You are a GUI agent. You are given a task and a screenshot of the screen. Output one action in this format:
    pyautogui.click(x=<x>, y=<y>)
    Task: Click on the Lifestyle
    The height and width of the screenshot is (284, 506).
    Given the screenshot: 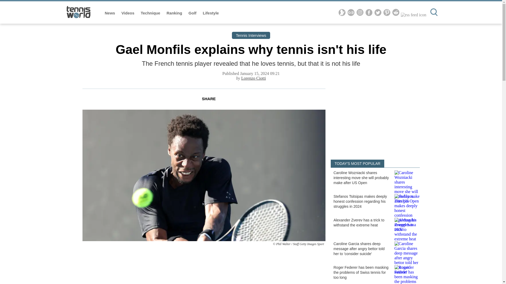 What is the action you would take?
    pyautogui.click(x=211, y=13)
    